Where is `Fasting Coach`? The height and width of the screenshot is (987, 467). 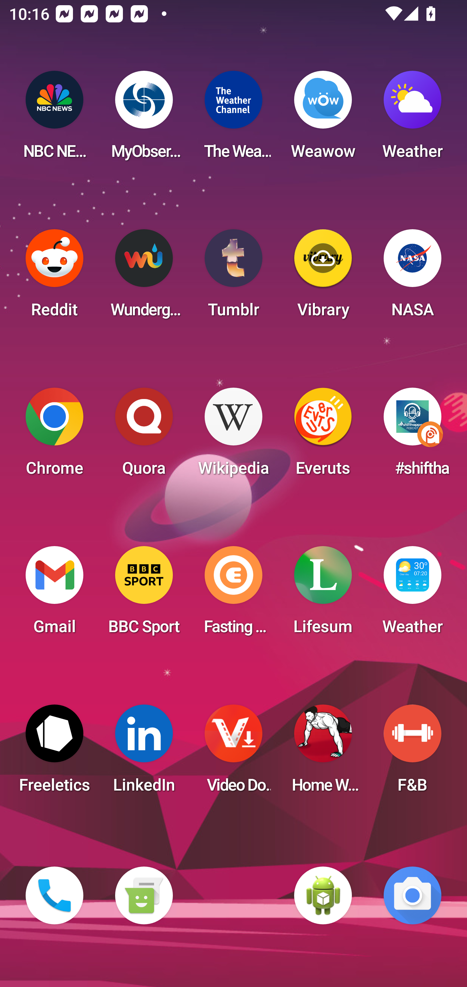 Fasting Coach is located at coordinates (233, 594).